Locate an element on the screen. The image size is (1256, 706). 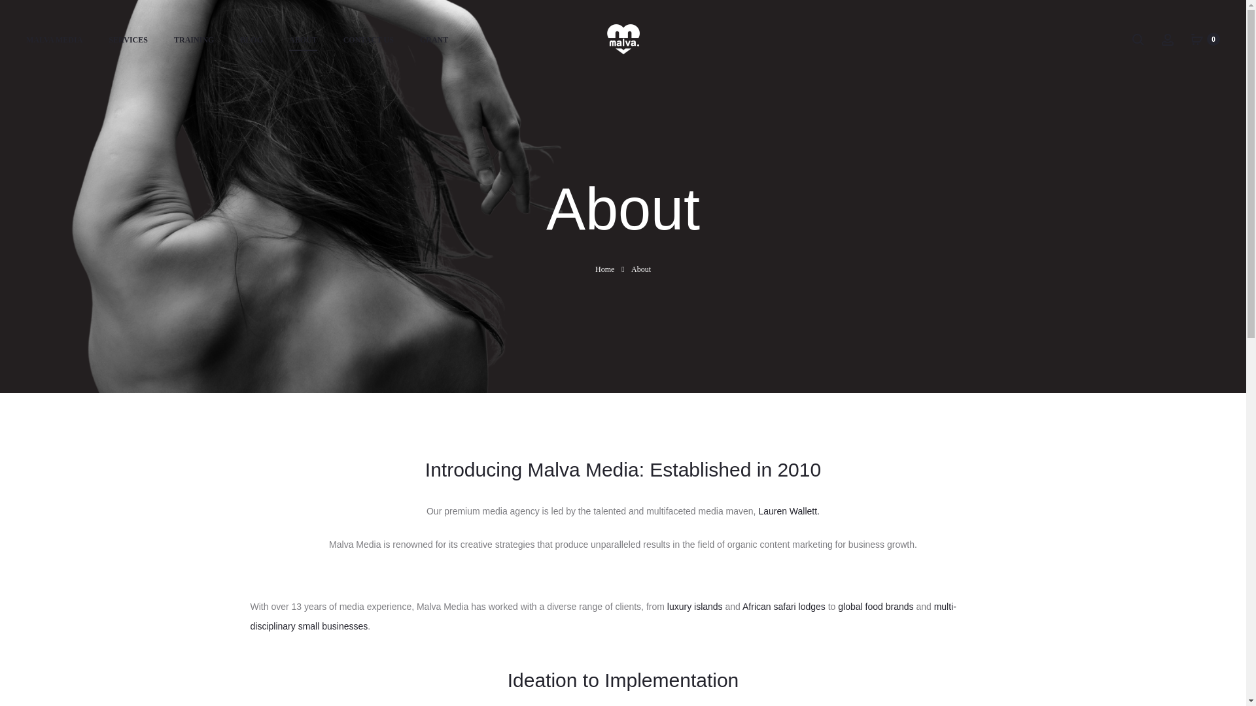
Search is located at coordinates (1138, 39).